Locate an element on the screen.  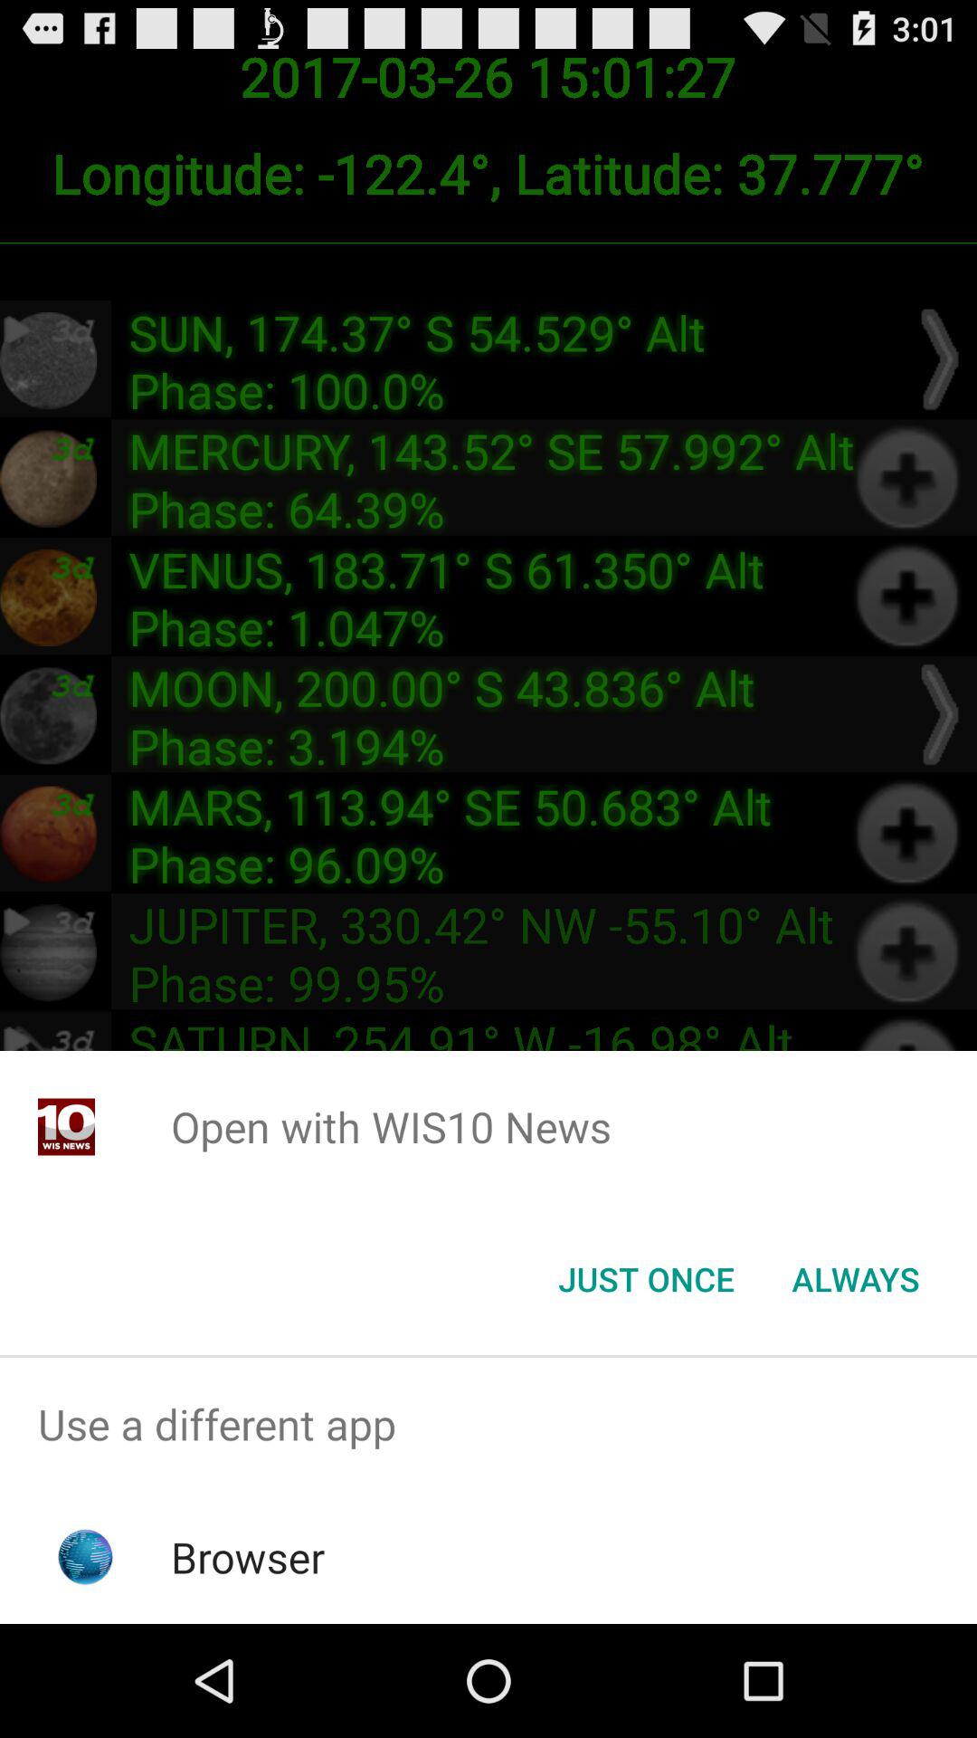
open icon below open with wis10 is located at coordinates (856, 1279).